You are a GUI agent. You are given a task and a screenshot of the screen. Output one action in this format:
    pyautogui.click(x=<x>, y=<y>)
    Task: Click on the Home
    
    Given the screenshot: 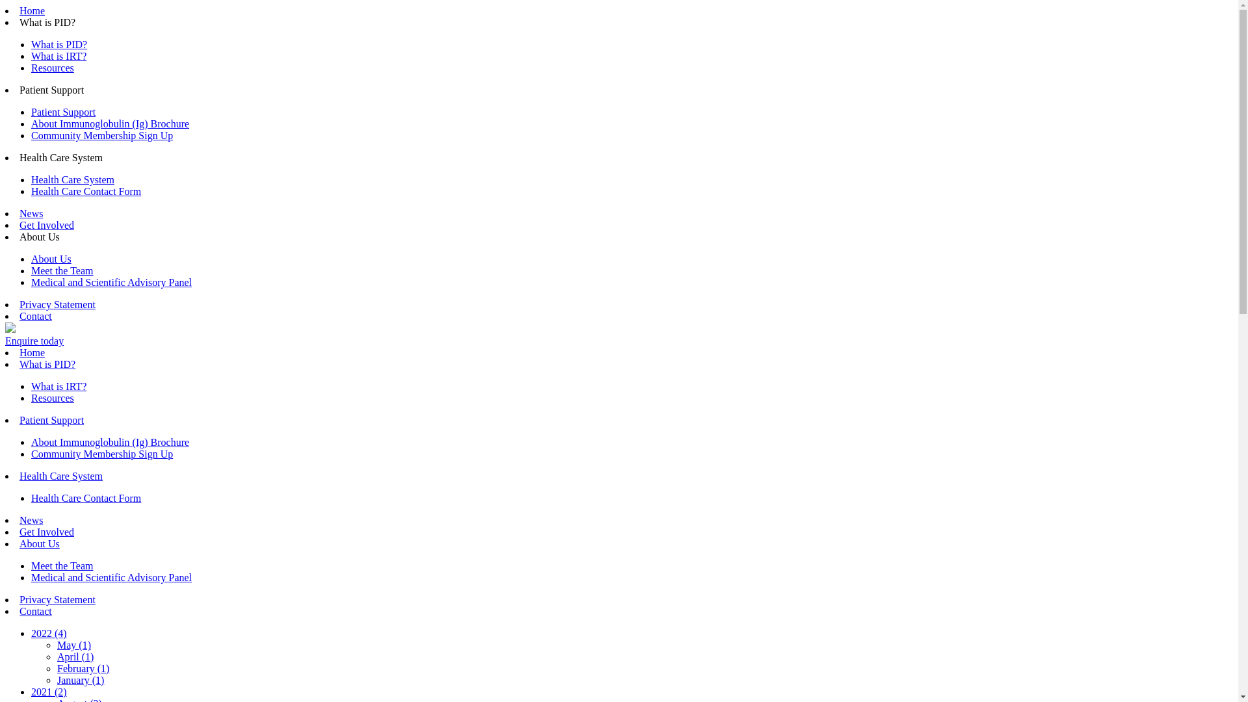 What is the action you would take?
    pyautogui.click(x=32, y=10)
    